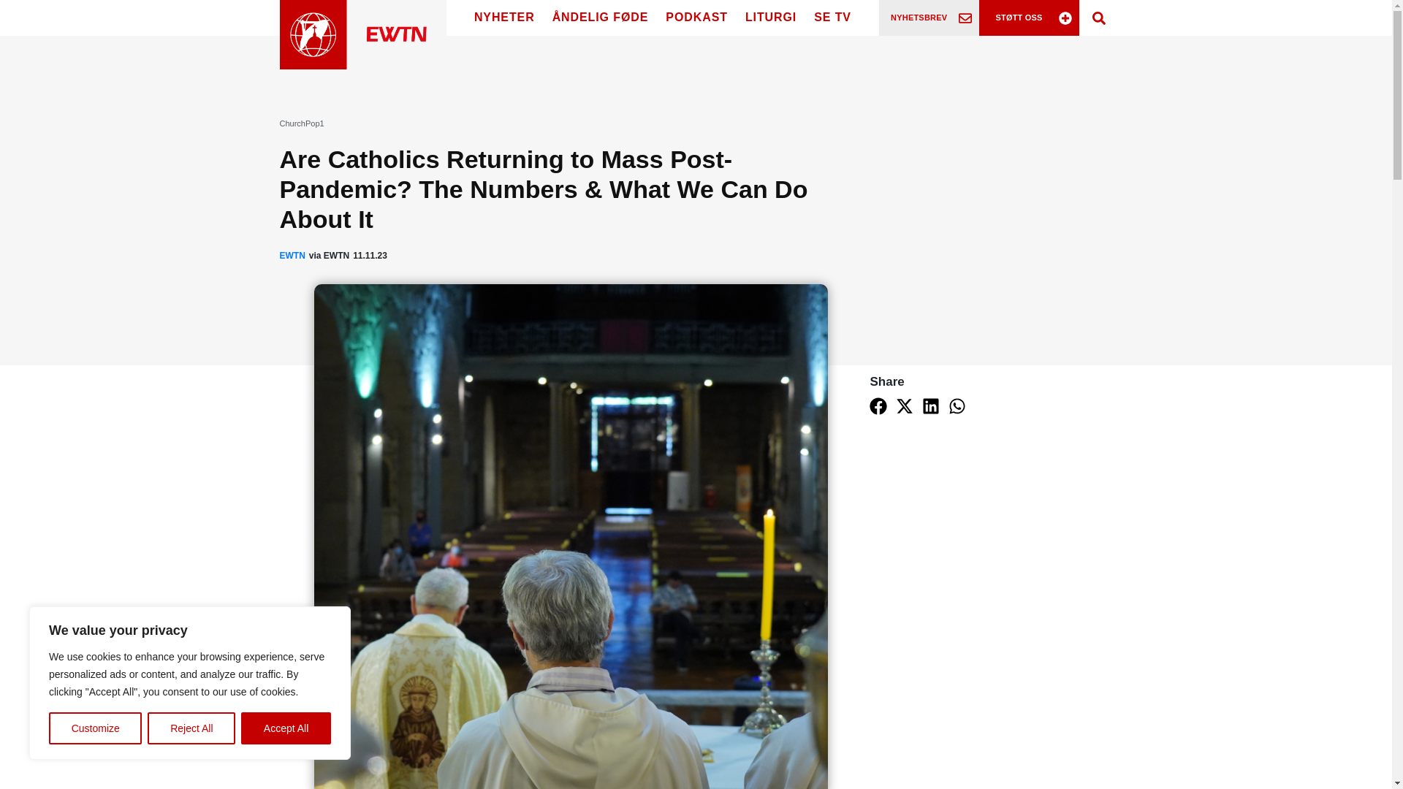 The width and height of the screenshot is (1403, 789). Describe the element at coordinates (771, 18) in the screenshot. I see `LITURGI` at that location.